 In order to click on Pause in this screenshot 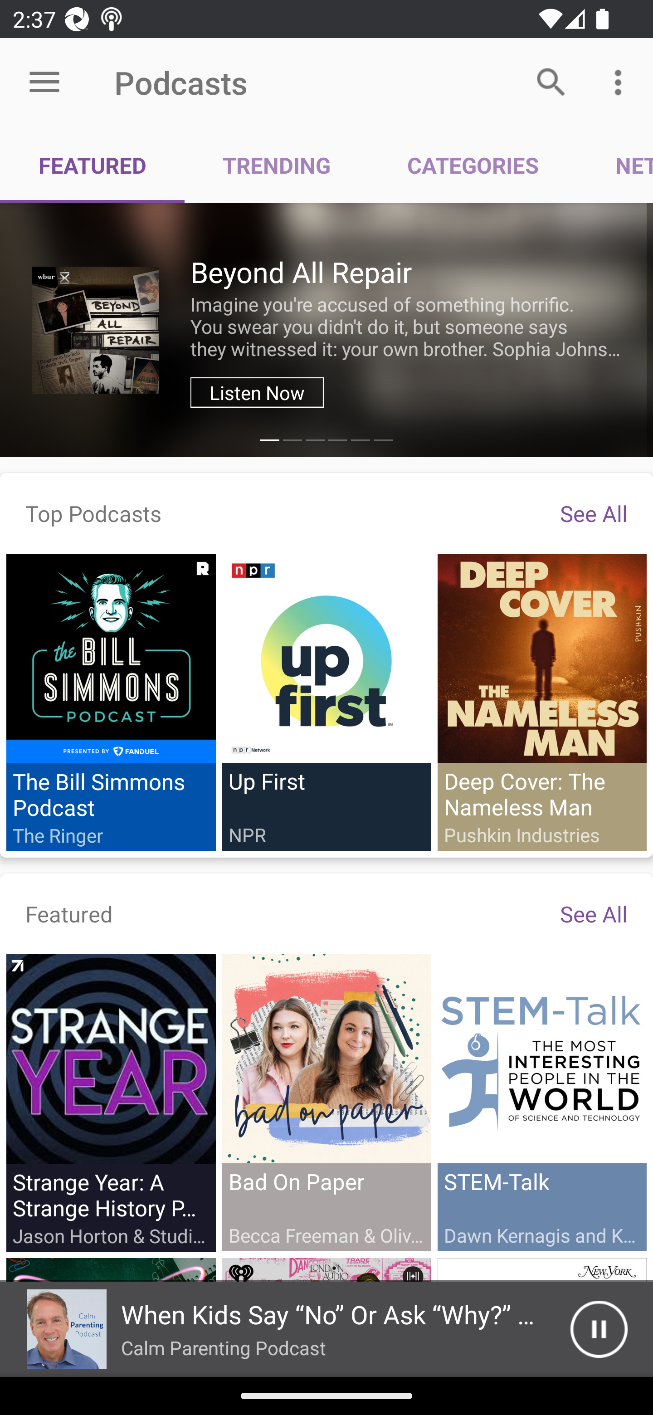, I will do `click(599, 1329)`.